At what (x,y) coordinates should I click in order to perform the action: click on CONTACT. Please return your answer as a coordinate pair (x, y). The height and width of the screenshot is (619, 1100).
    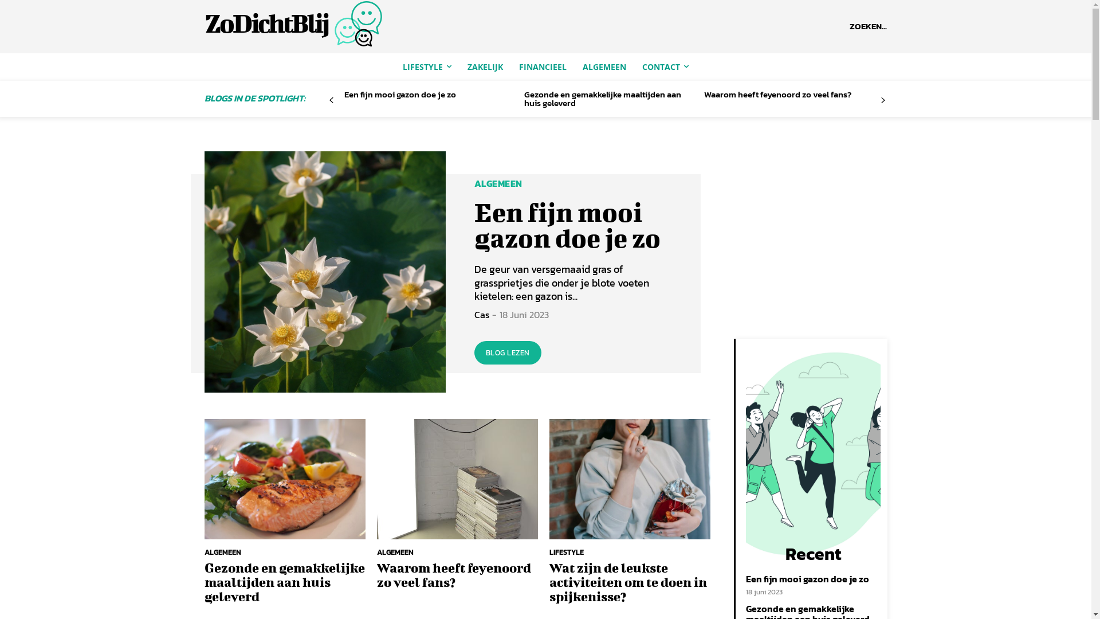
    Looking at the image, I should click on (666, 66).